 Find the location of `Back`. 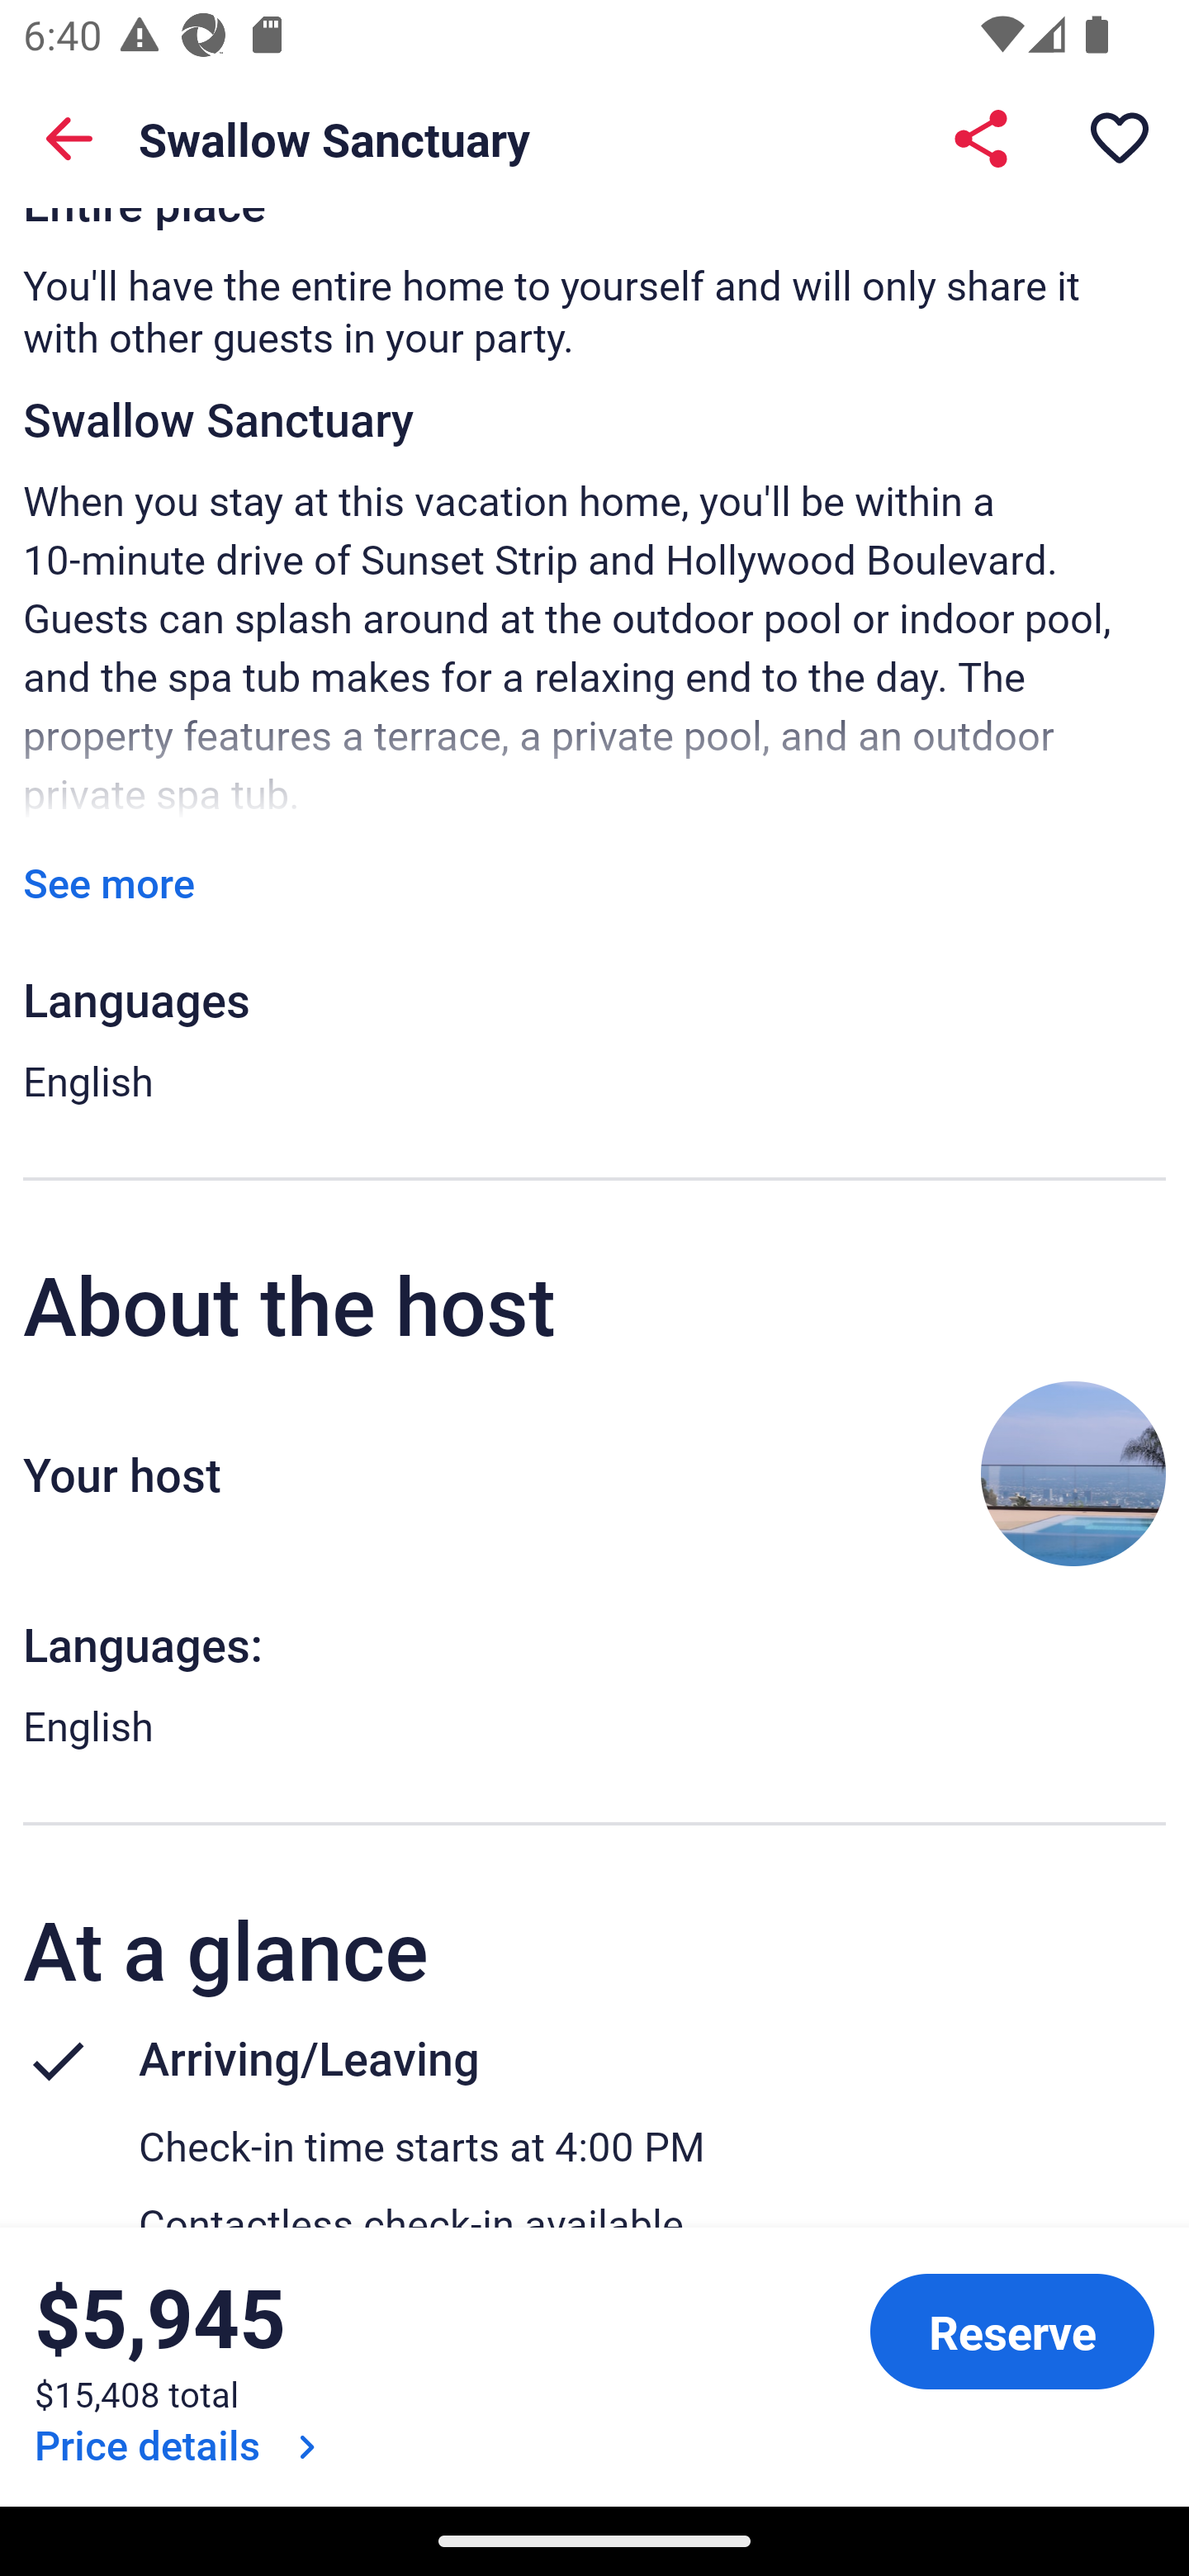

Back is located at coordinates (69, 139).